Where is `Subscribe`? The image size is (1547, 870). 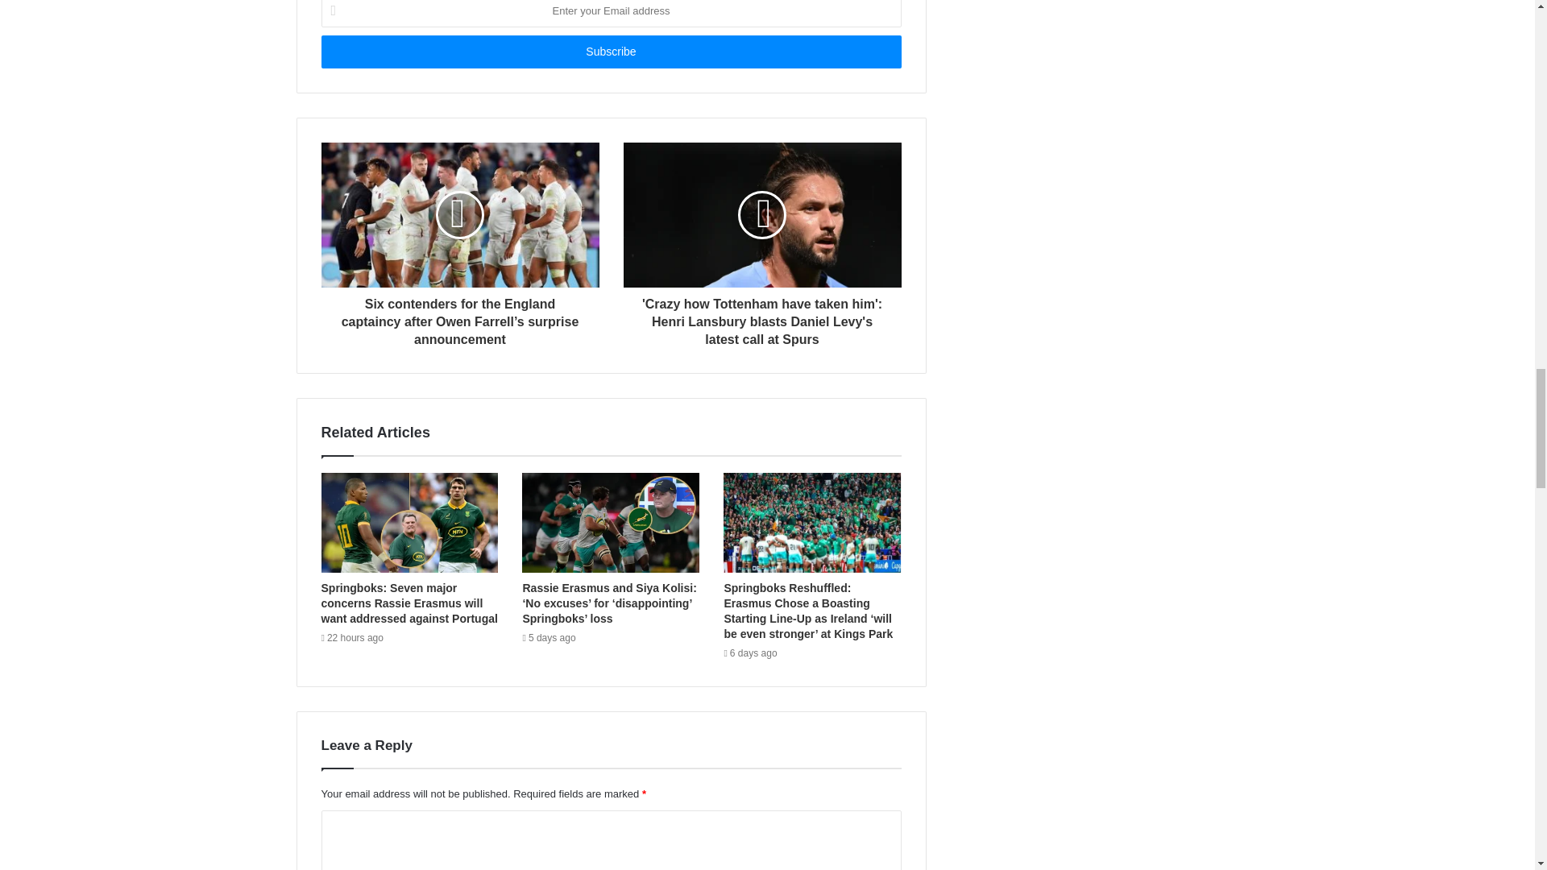 Subscribe is located at coordinates (610, 52).